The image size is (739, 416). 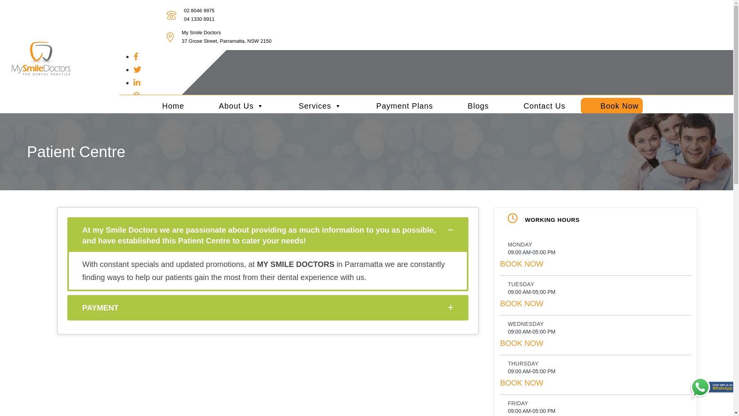 What do you see at coordinates (166, 106) in the screenshot?
I see `Home` at bounding box center [166, 106].